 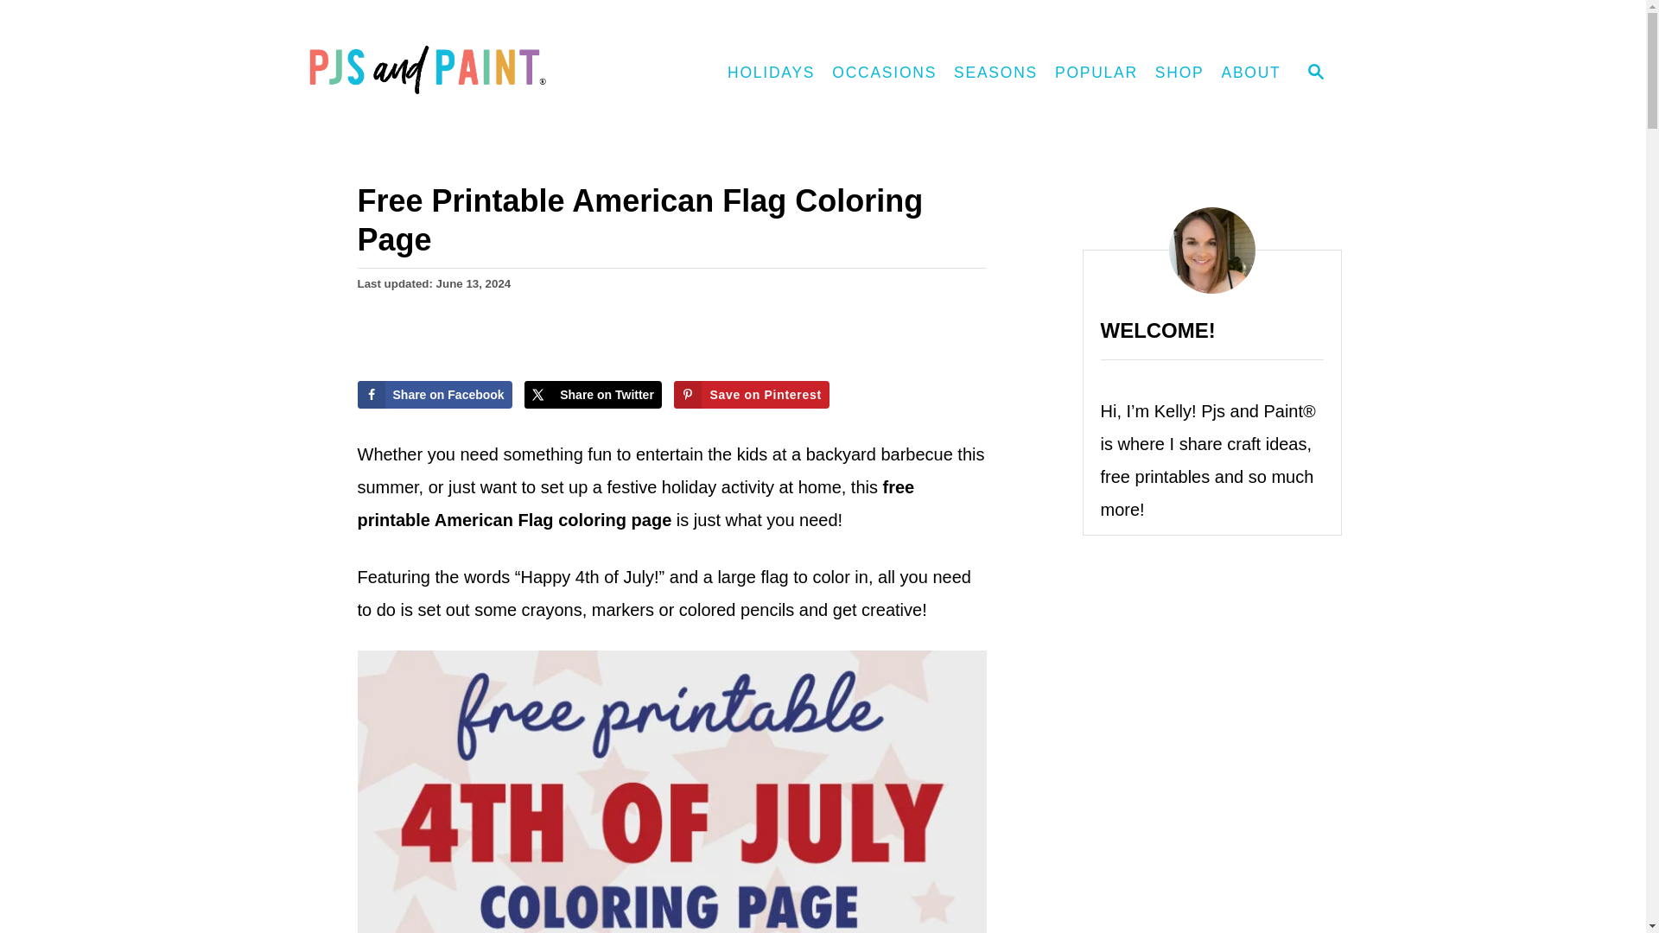 What do you see at coordinates (435, 394) in the screenshot?
I see `Share on Facebook` at bounding box center [435, 394].